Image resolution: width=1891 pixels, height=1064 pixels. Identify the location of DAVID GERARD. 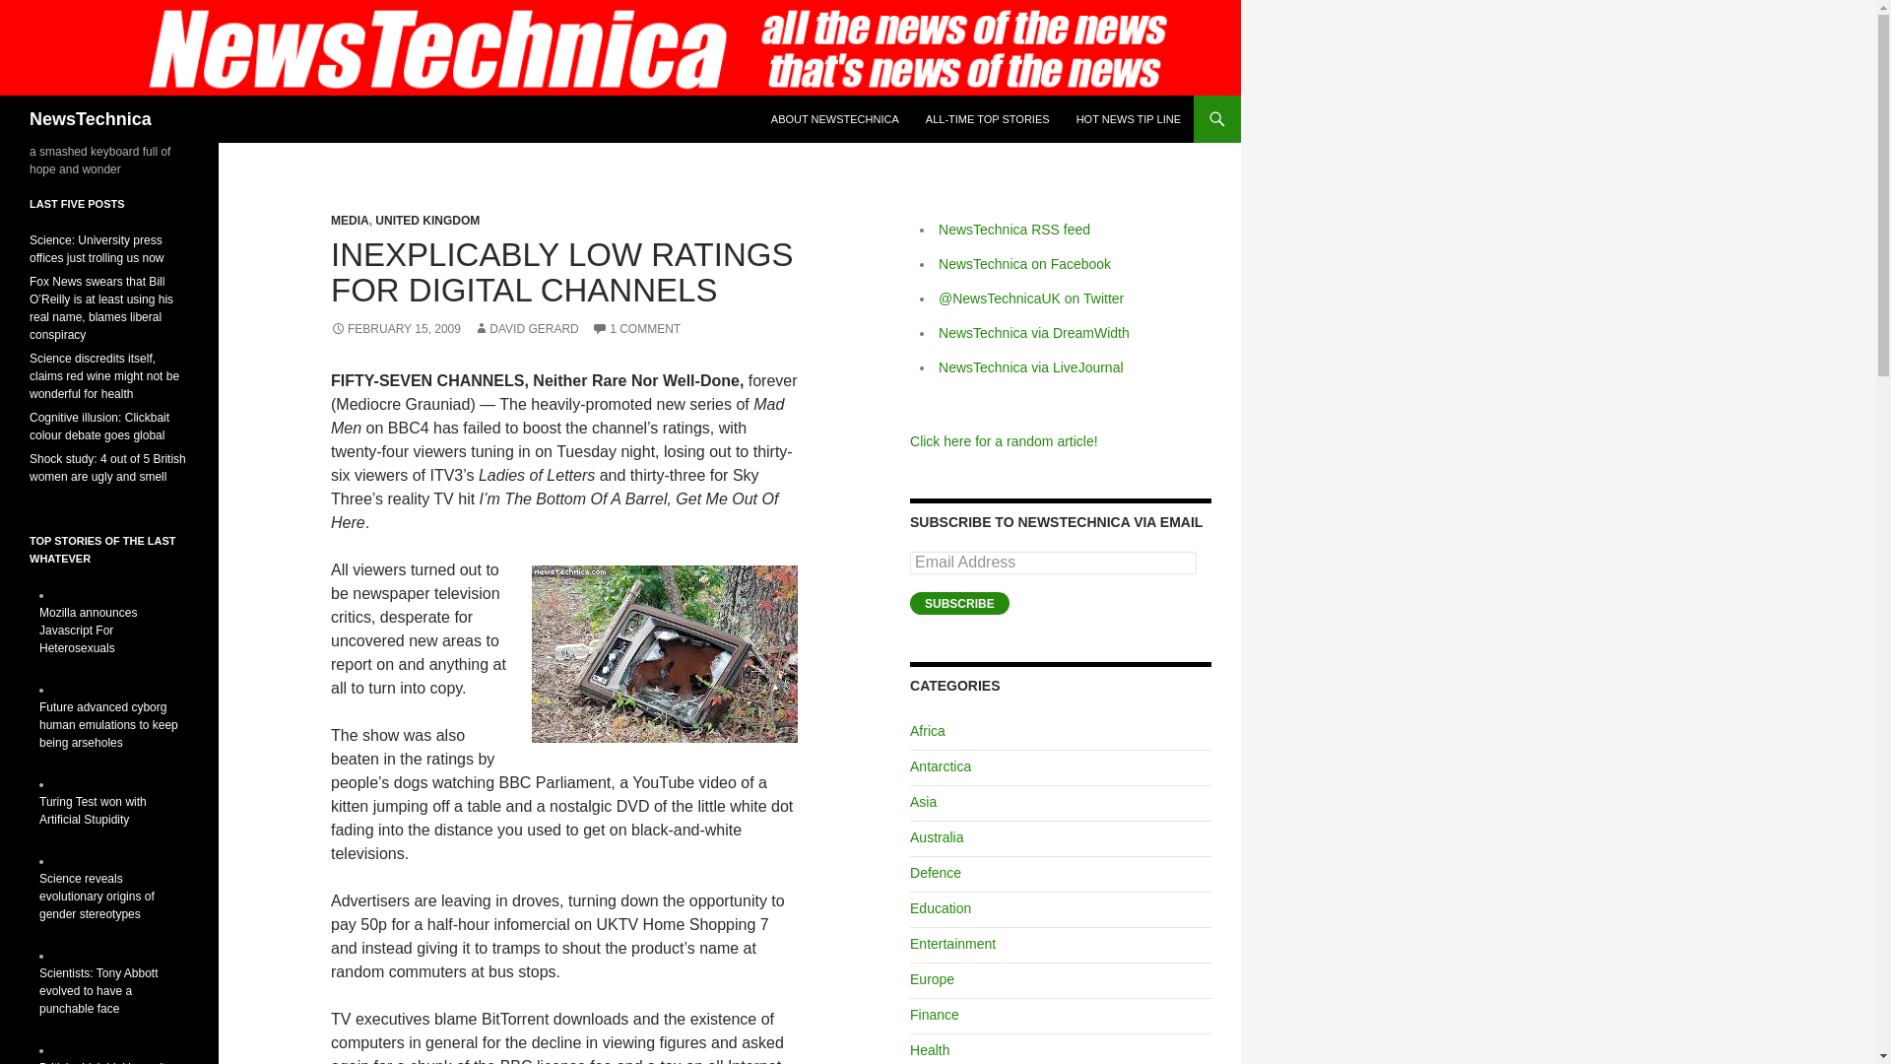
(526, 329).